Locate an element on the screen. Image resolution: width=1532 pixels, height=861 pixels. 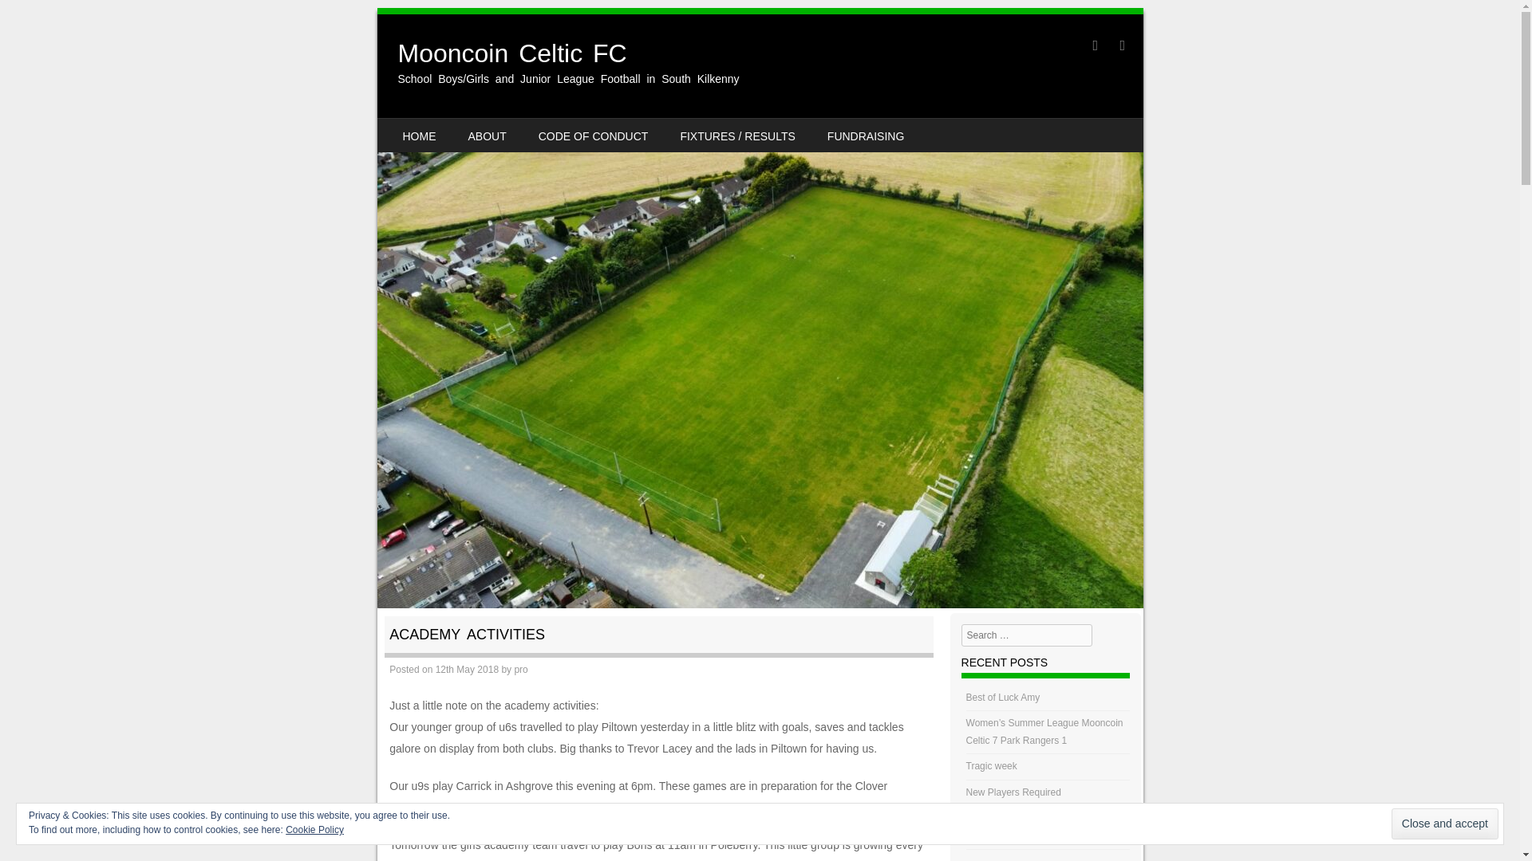
Mooncoin Celtic FC is located at coordinates (511, 53).